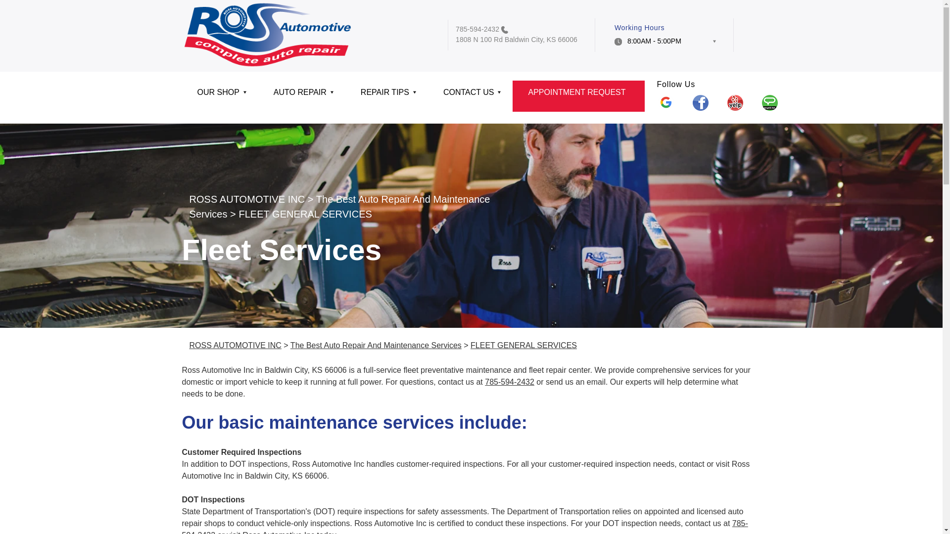  I want to click on OUR SHOP, so click(220, 96).